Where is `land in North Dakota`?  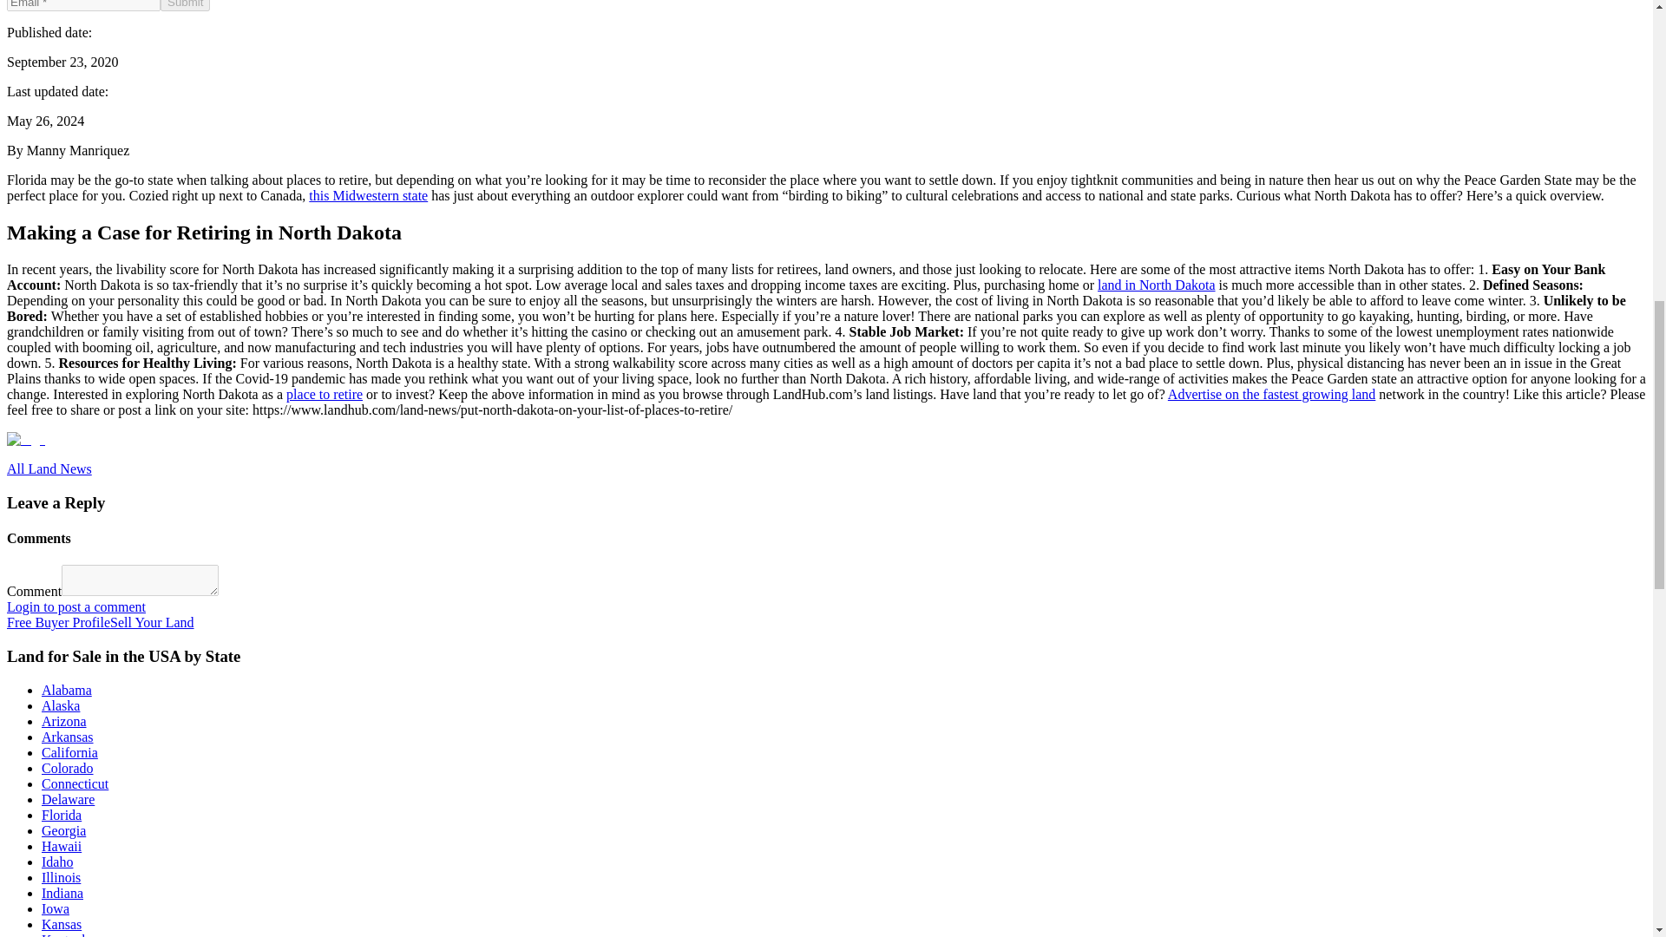 land in North Dakota is located at coordinates (1157, 285).